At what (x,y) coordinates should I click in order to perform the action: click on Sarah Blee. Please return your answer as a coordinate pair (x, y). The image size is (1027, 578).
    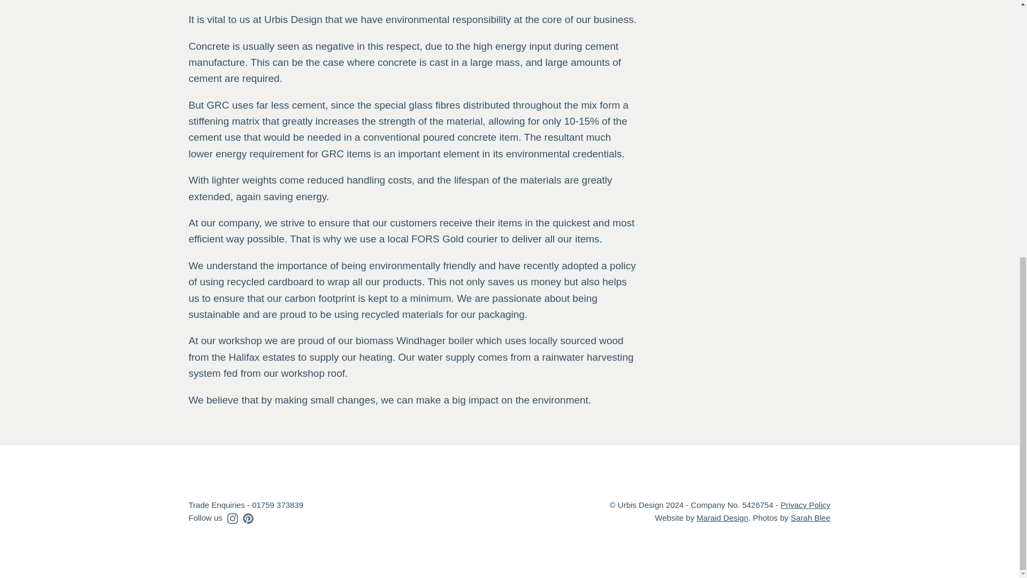
    Looking at the image, I should click on (810, 518).